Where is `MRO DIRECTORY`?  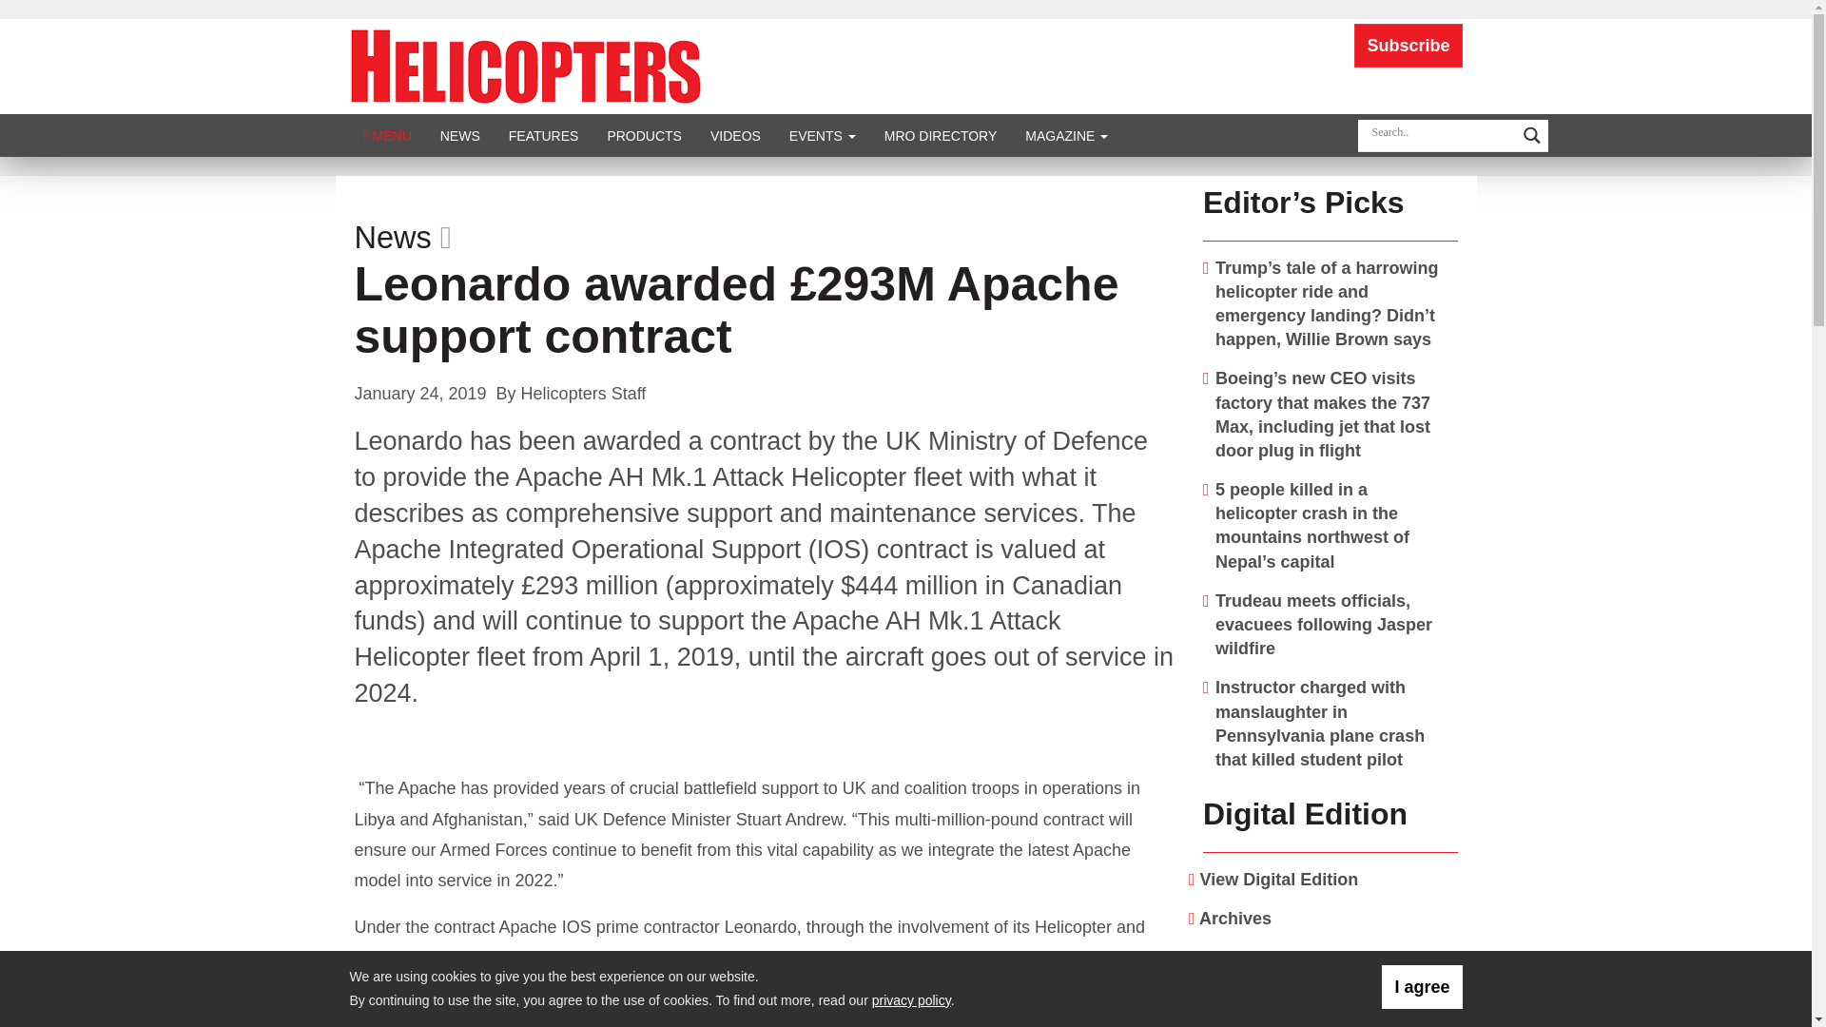
MRO DIRECTORY is located at coordinates (941, 135).